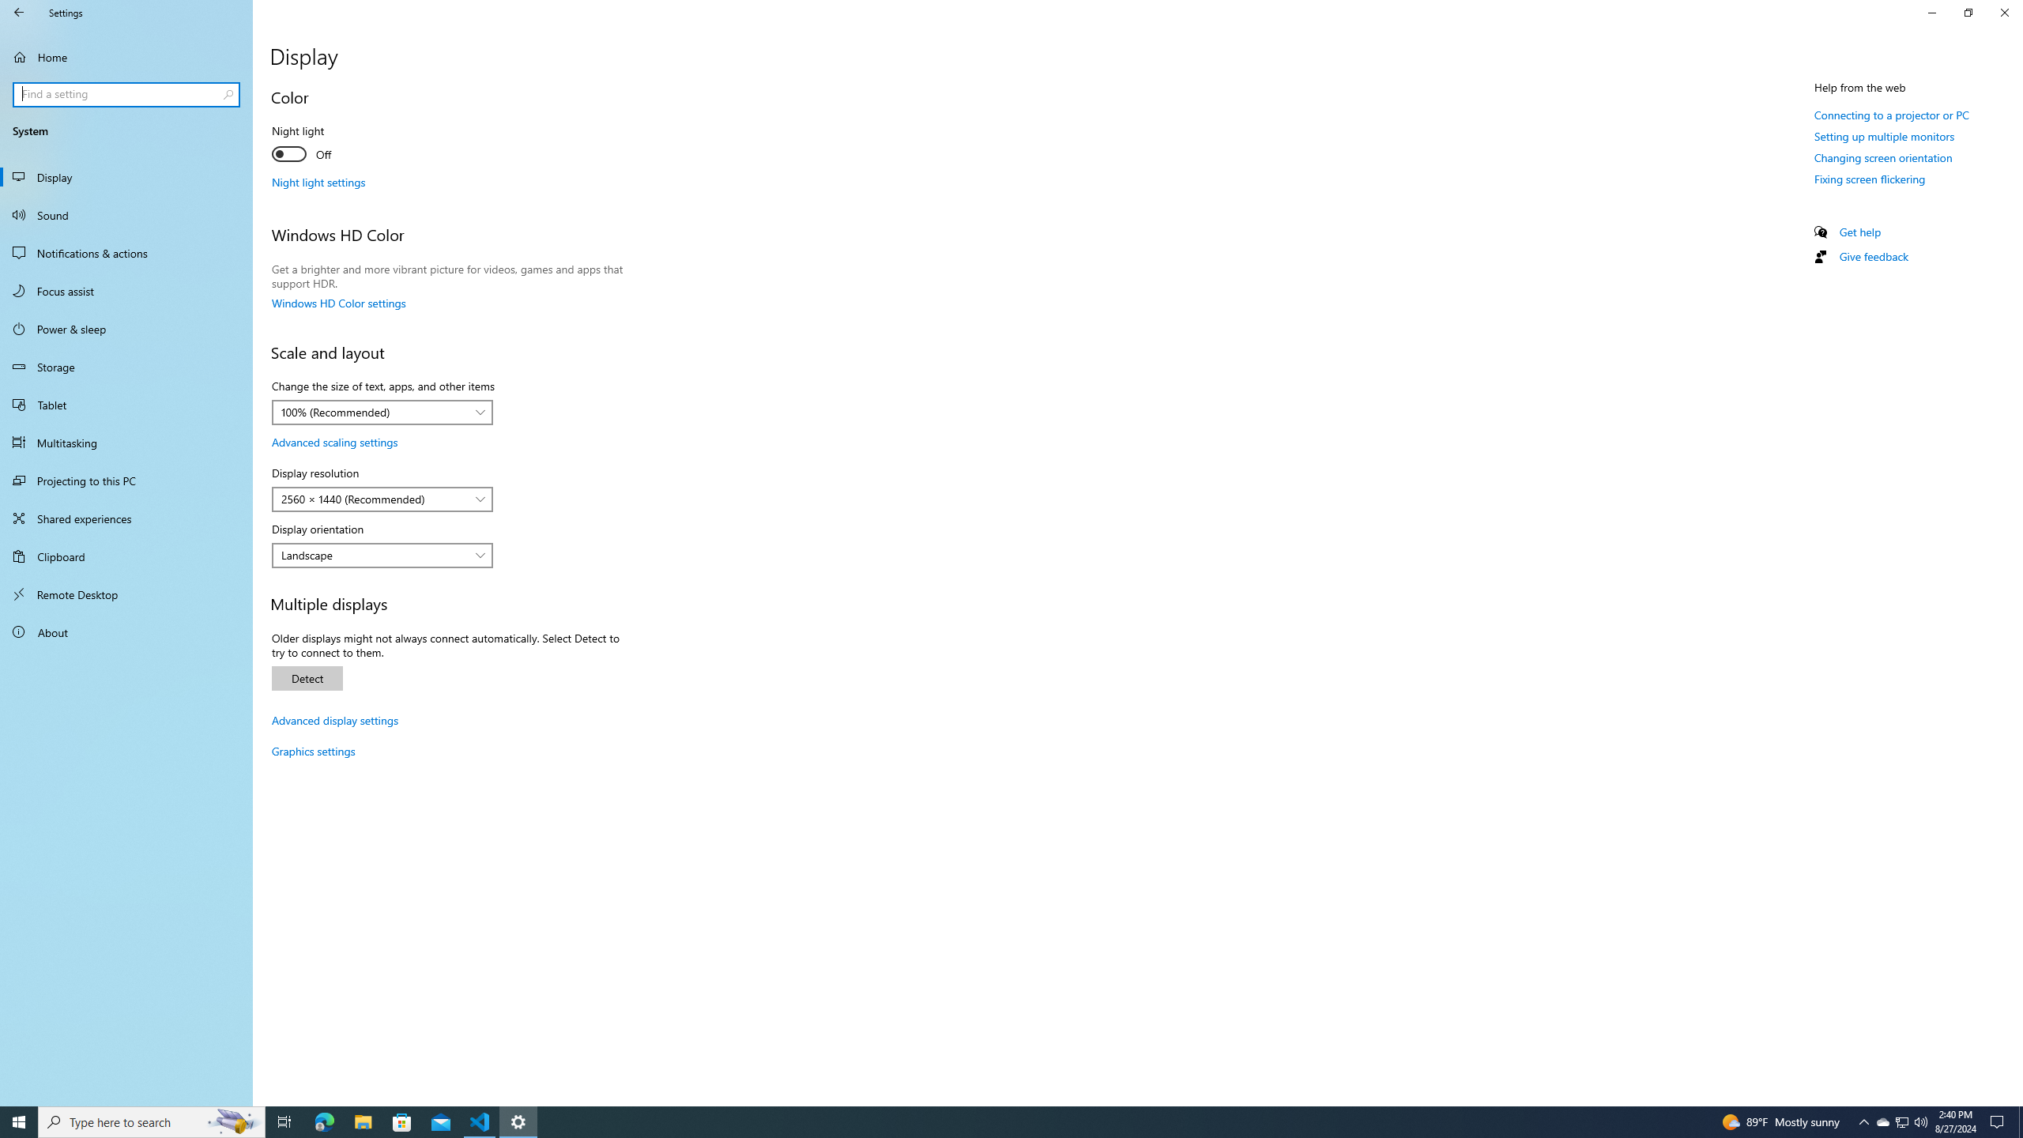 This screenshot has width=2023, height=1138. What do you see at coordinates (338, 303) in the screenshot?
I see `Windows HD Color settings` at bounding box center [338, 303].